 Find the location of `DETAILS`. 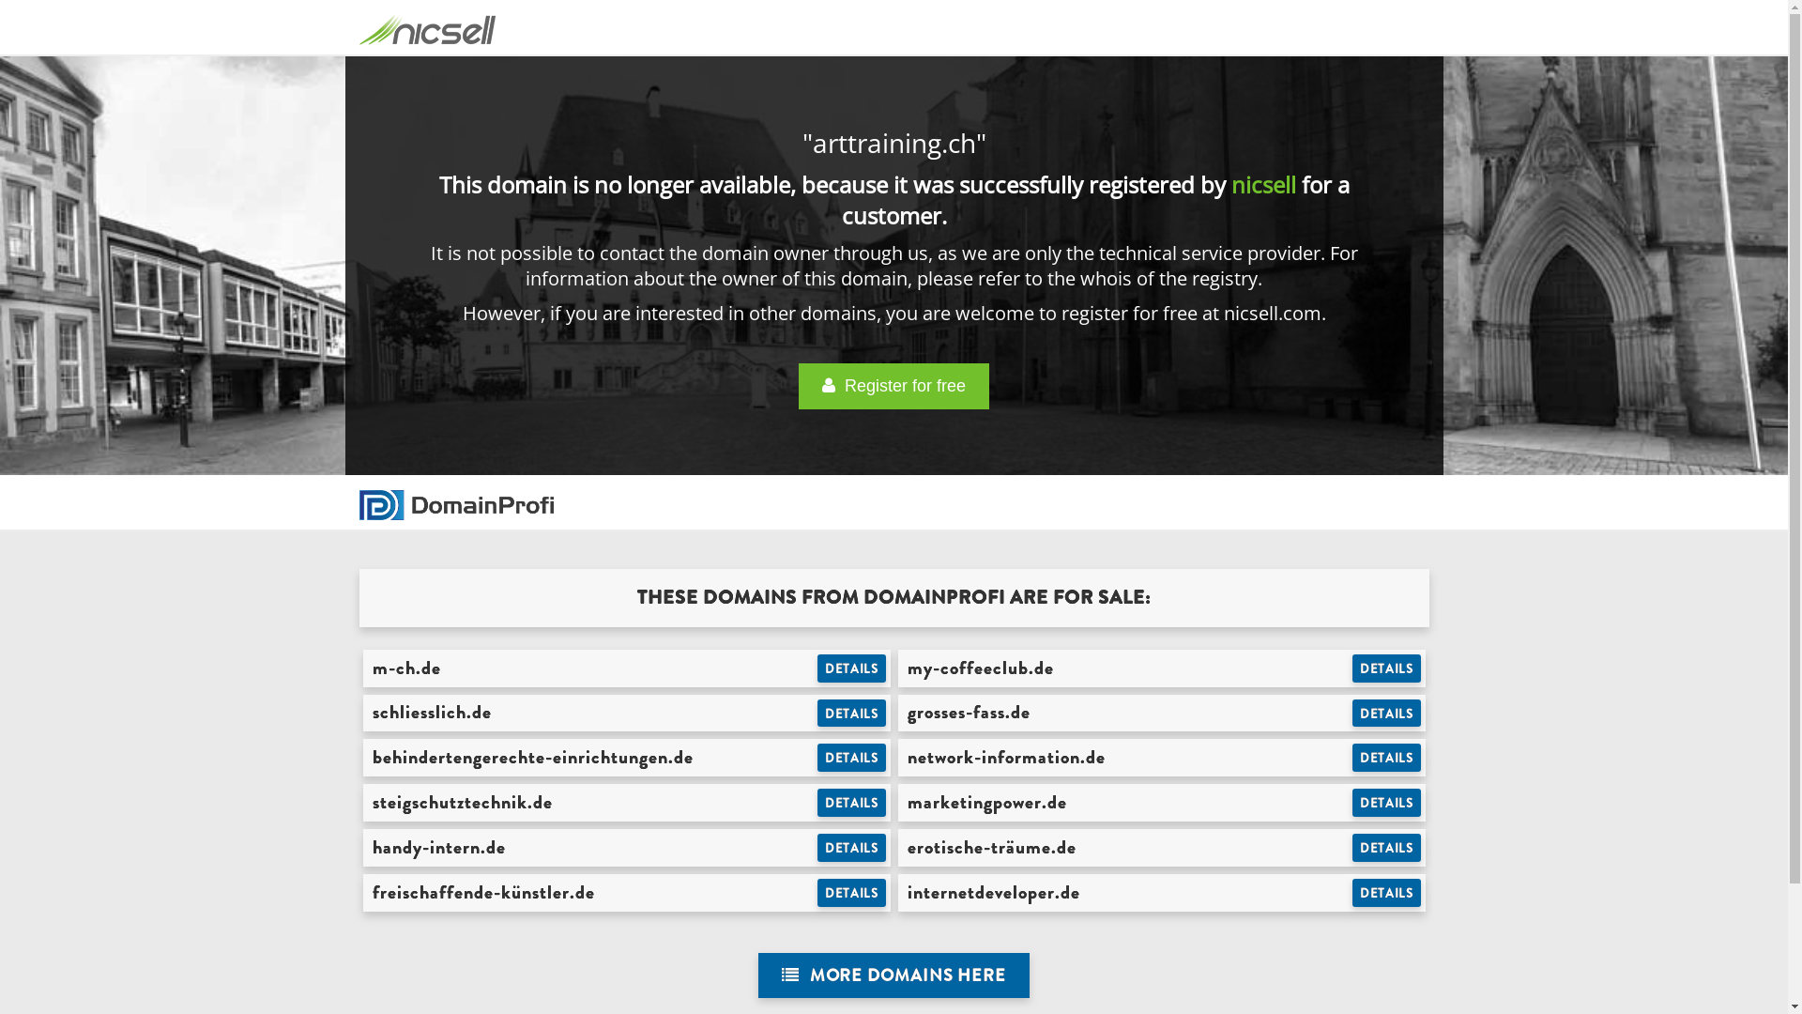

DETAILS is located at coordinates (1387, 893).